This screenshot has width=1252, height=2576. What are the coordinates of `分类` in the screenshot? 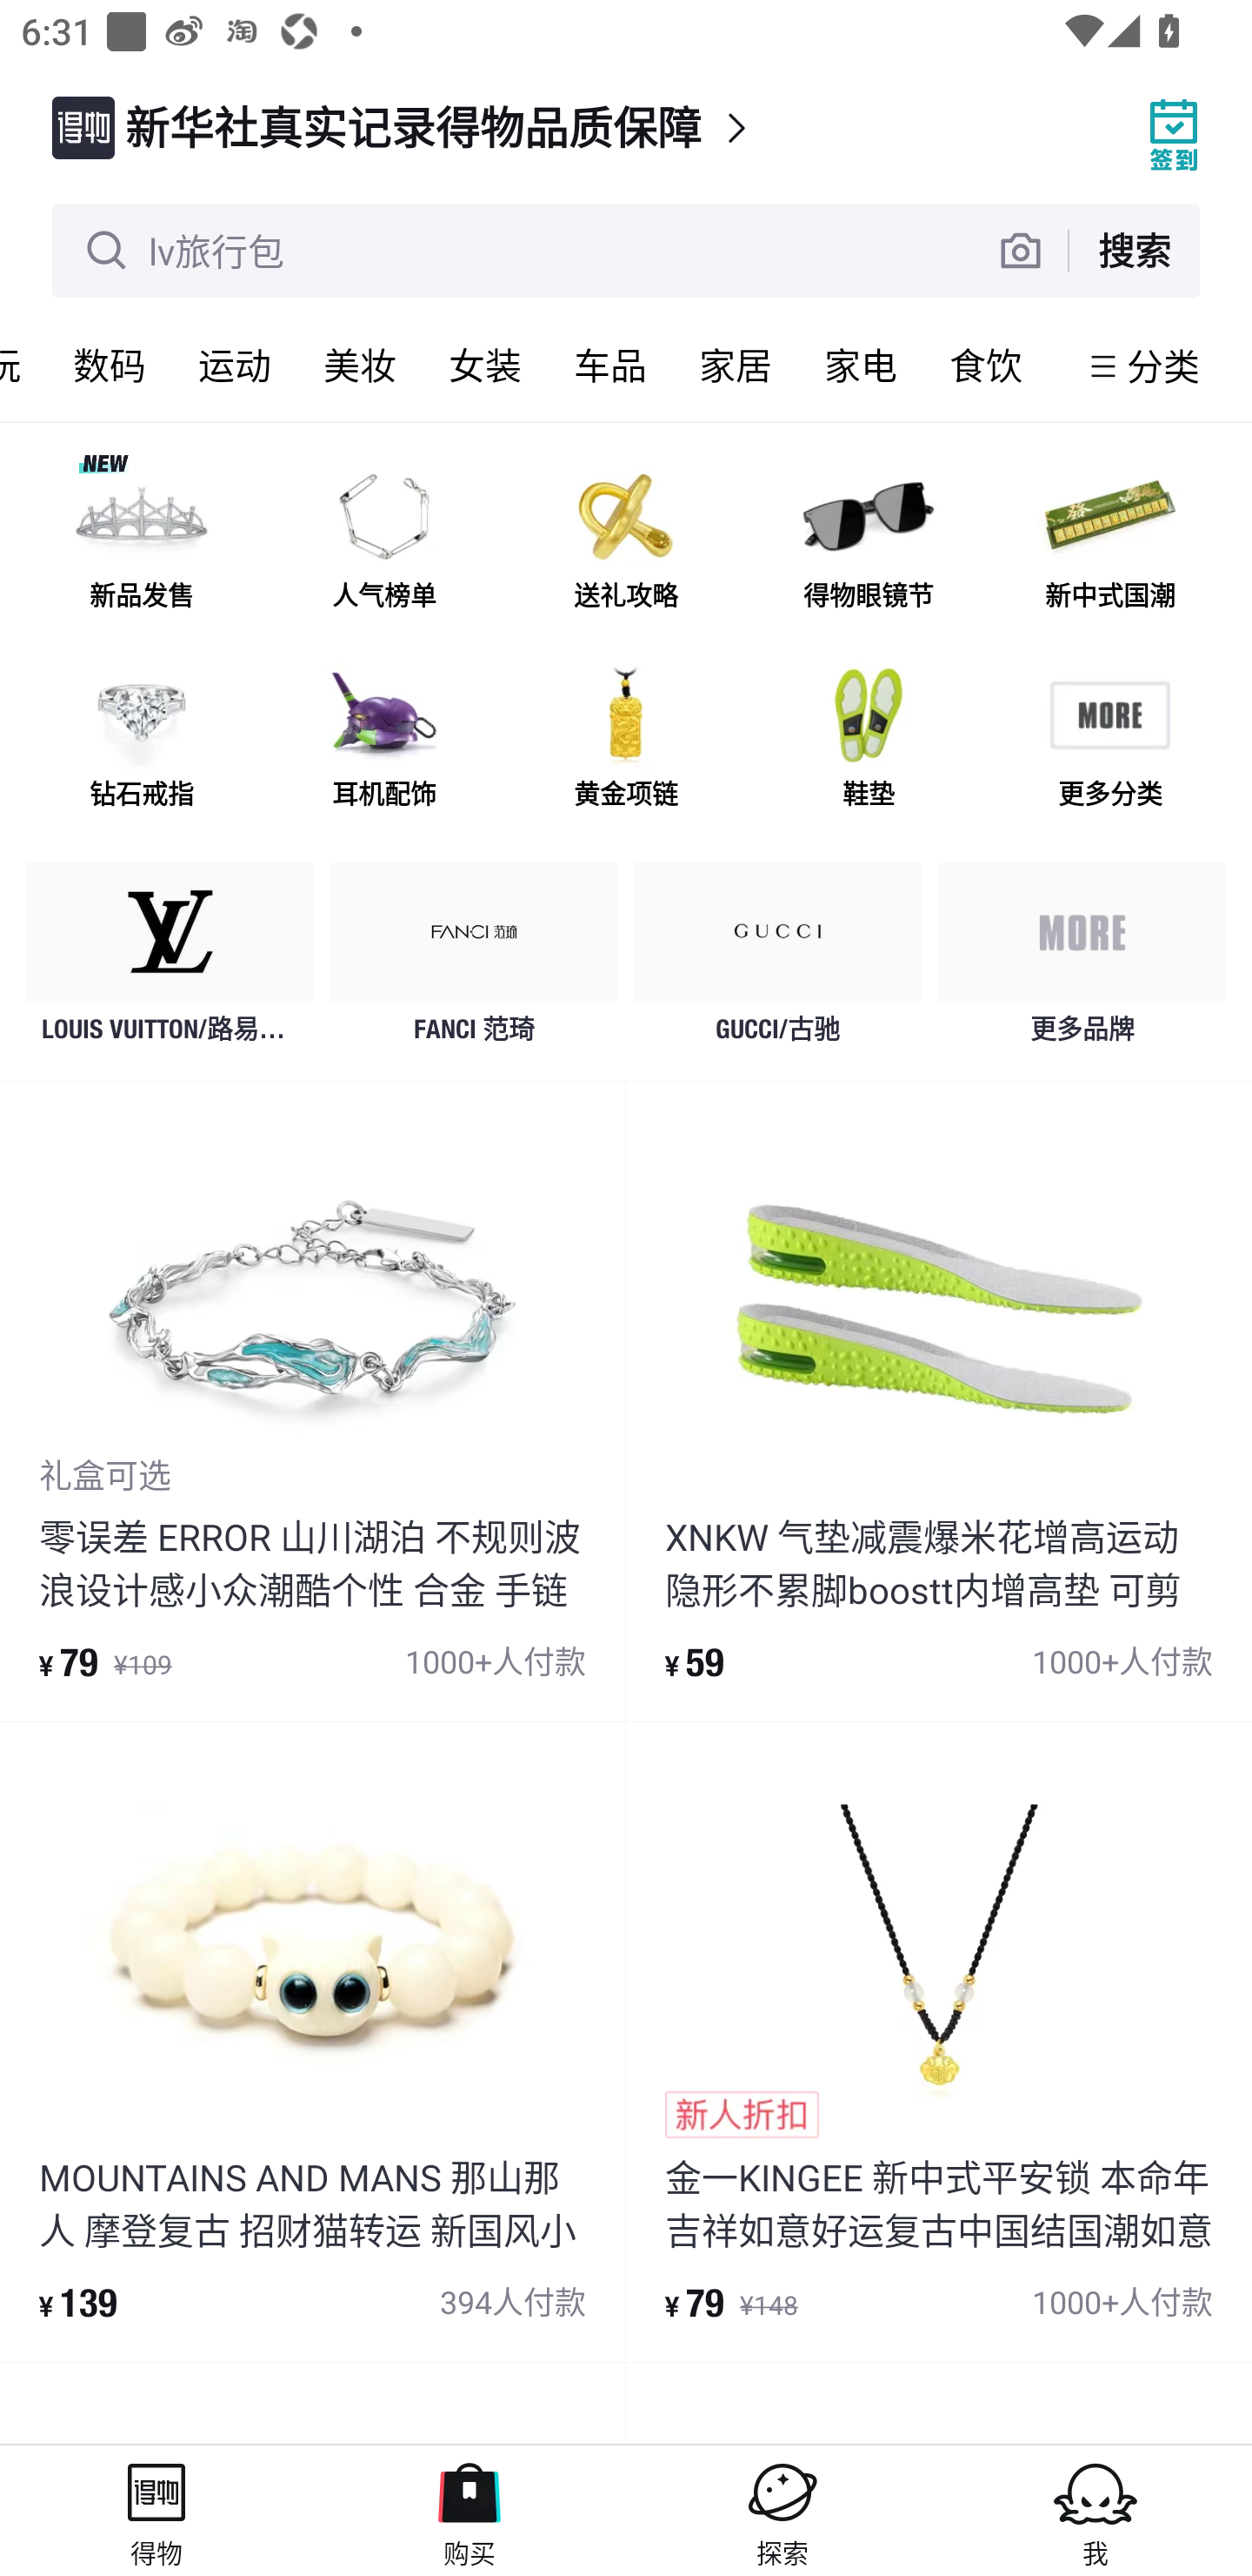 It's located at (1163, 366).